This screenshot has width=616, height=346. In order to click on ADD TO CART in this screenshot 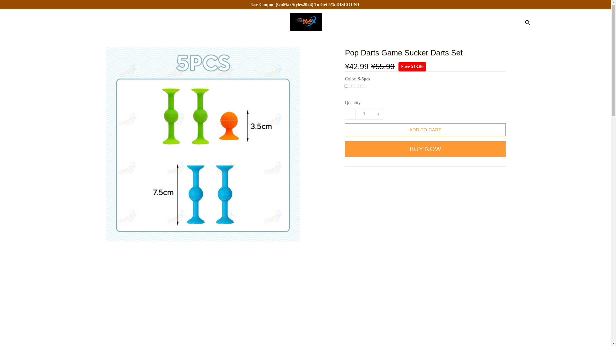, I will do `click(425, 129)`.